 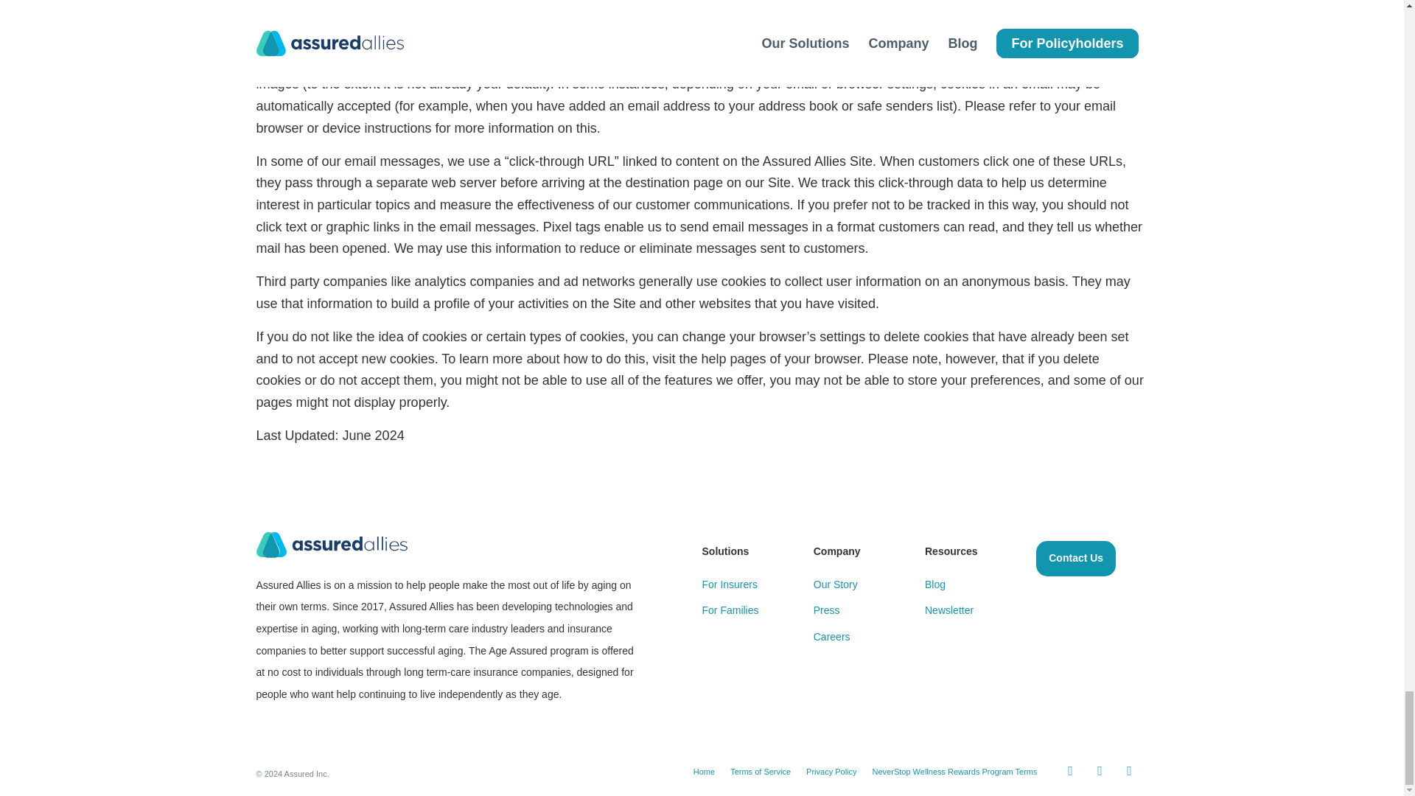 What do you see at coordinates (761, 772) in the screenshot?
I see `Terms of Service` at bounding box center [761, 772].